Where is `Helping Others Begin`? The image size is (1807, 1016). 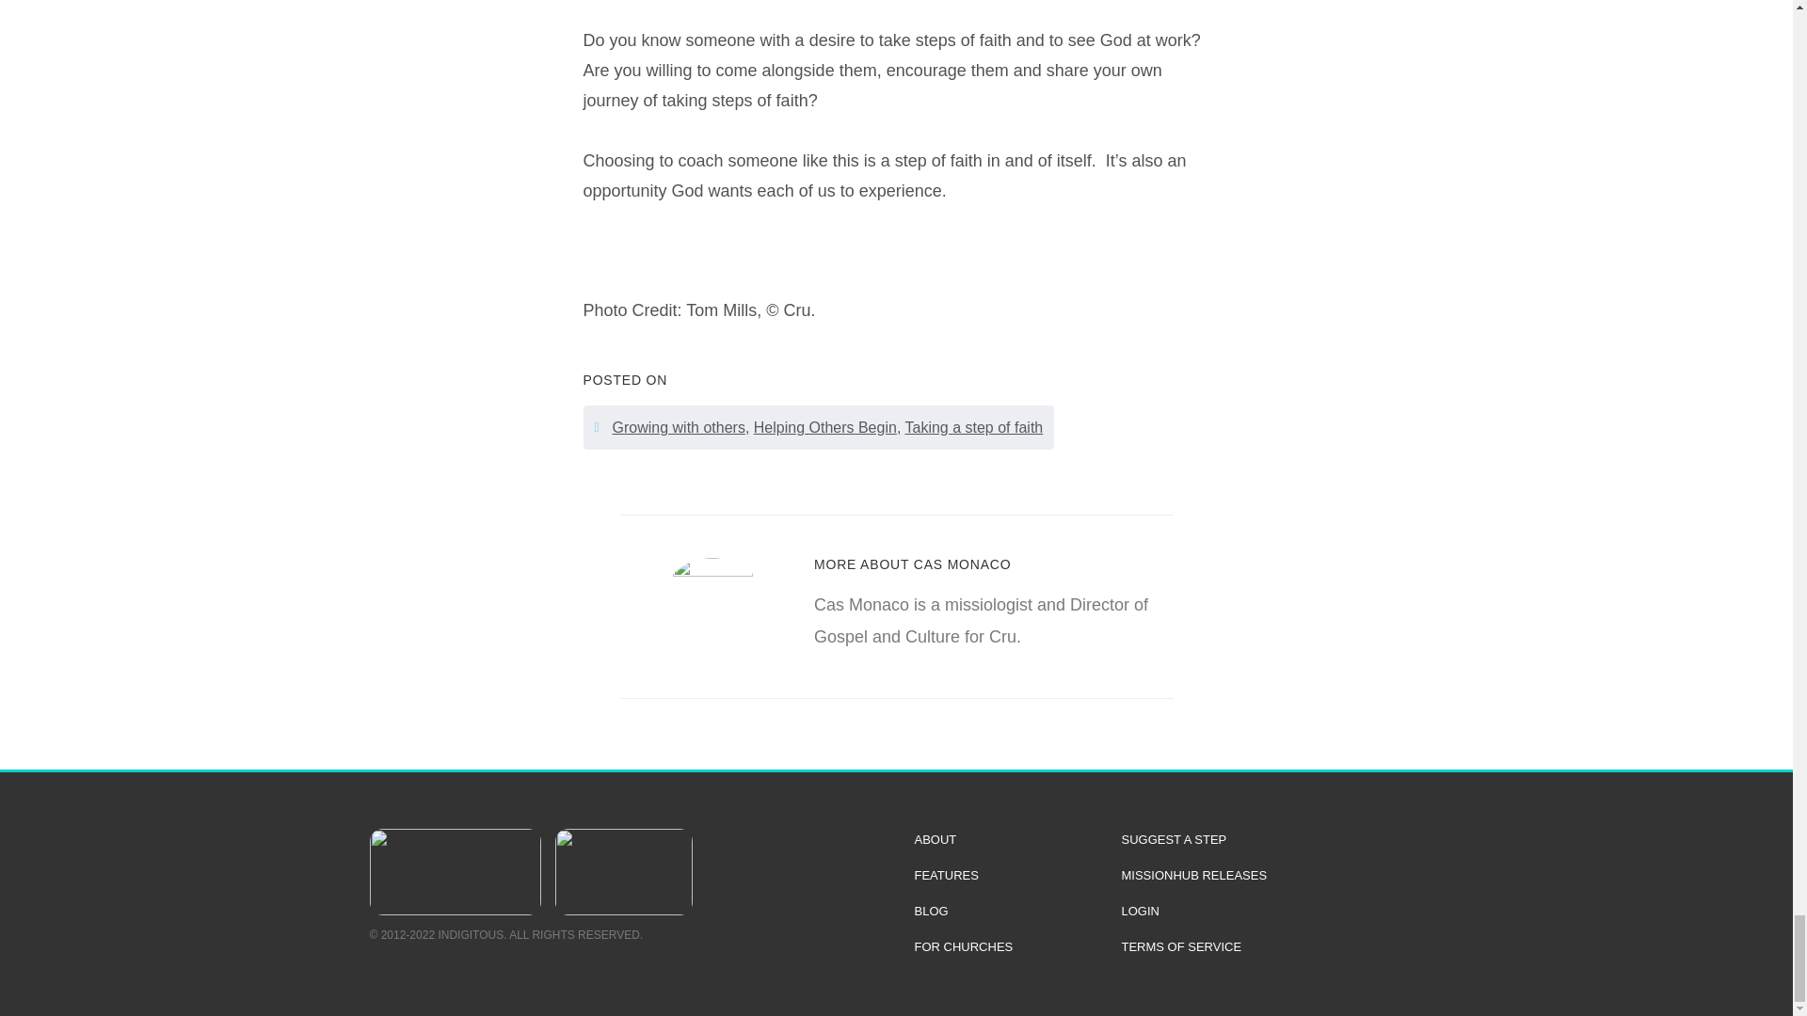
Helping Others Begin is located at coordinates (824, 427).